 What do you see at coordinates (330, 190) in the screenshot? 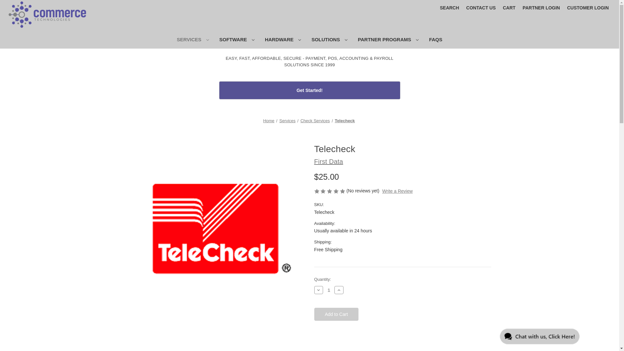
I see `Product rating is 0 of 5` at bounding box center [330, 190].